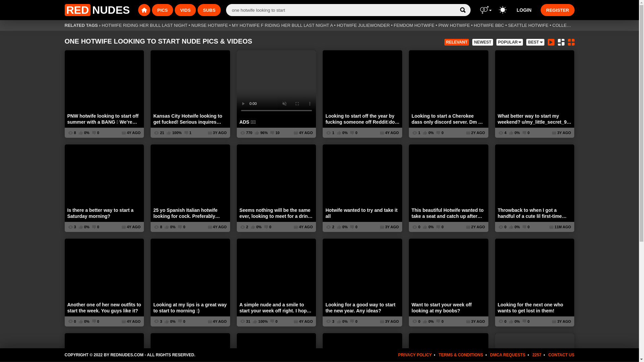 The image size is (644, 362). What do you see at coordinates (209, 25) in the screenshot?
I see `NURSE HOTWIFE` at bounding box center [209, 25].